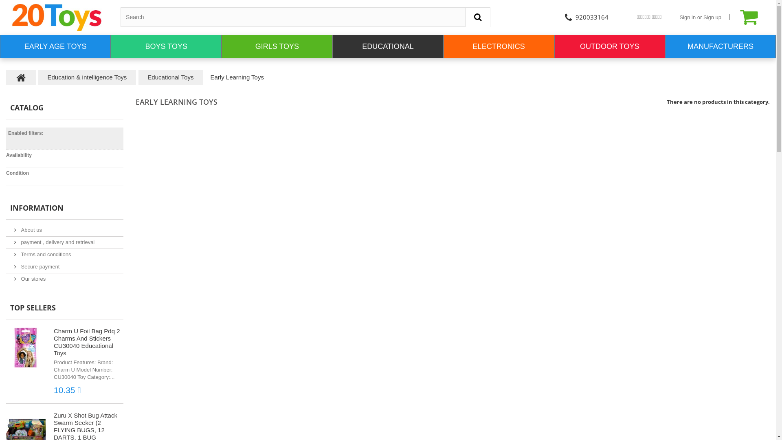  I want to click on Educational Toys, so click(170, 77).